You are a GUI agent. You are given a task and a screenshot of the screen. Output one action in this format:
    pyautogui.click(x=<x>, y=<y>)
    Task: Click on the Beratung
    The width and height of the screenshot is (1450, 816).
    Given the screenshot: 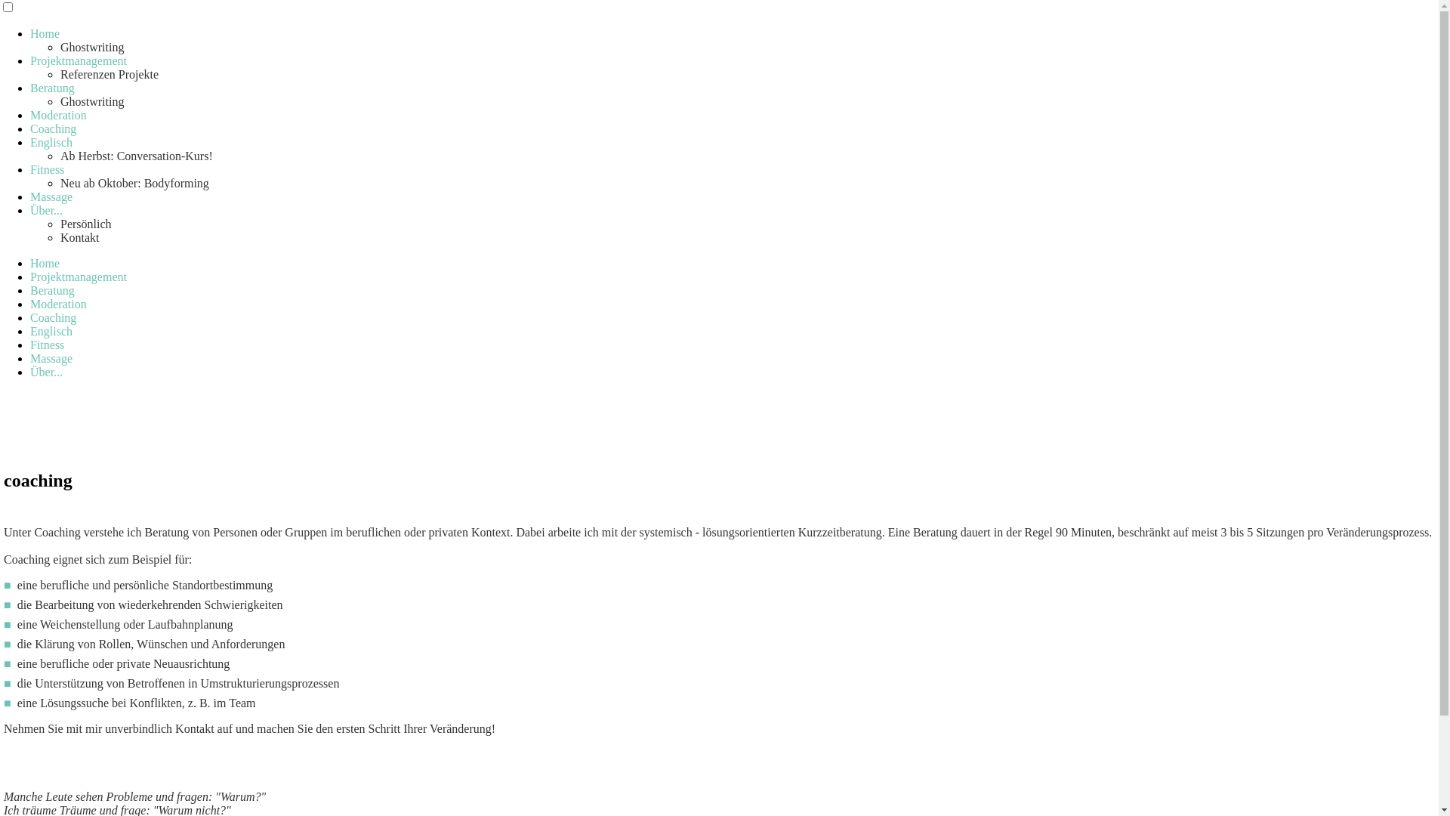 What is the action you would take?
    pyautogui.click(x=53, y=290)
    